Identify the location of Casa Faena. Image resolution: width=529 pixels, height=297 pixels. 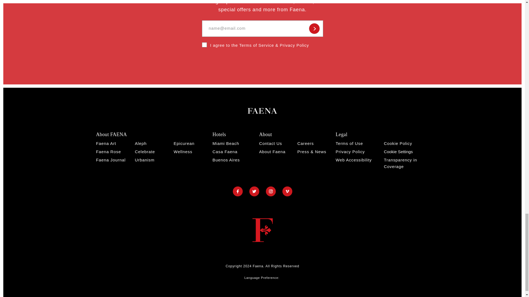
(225, 152).